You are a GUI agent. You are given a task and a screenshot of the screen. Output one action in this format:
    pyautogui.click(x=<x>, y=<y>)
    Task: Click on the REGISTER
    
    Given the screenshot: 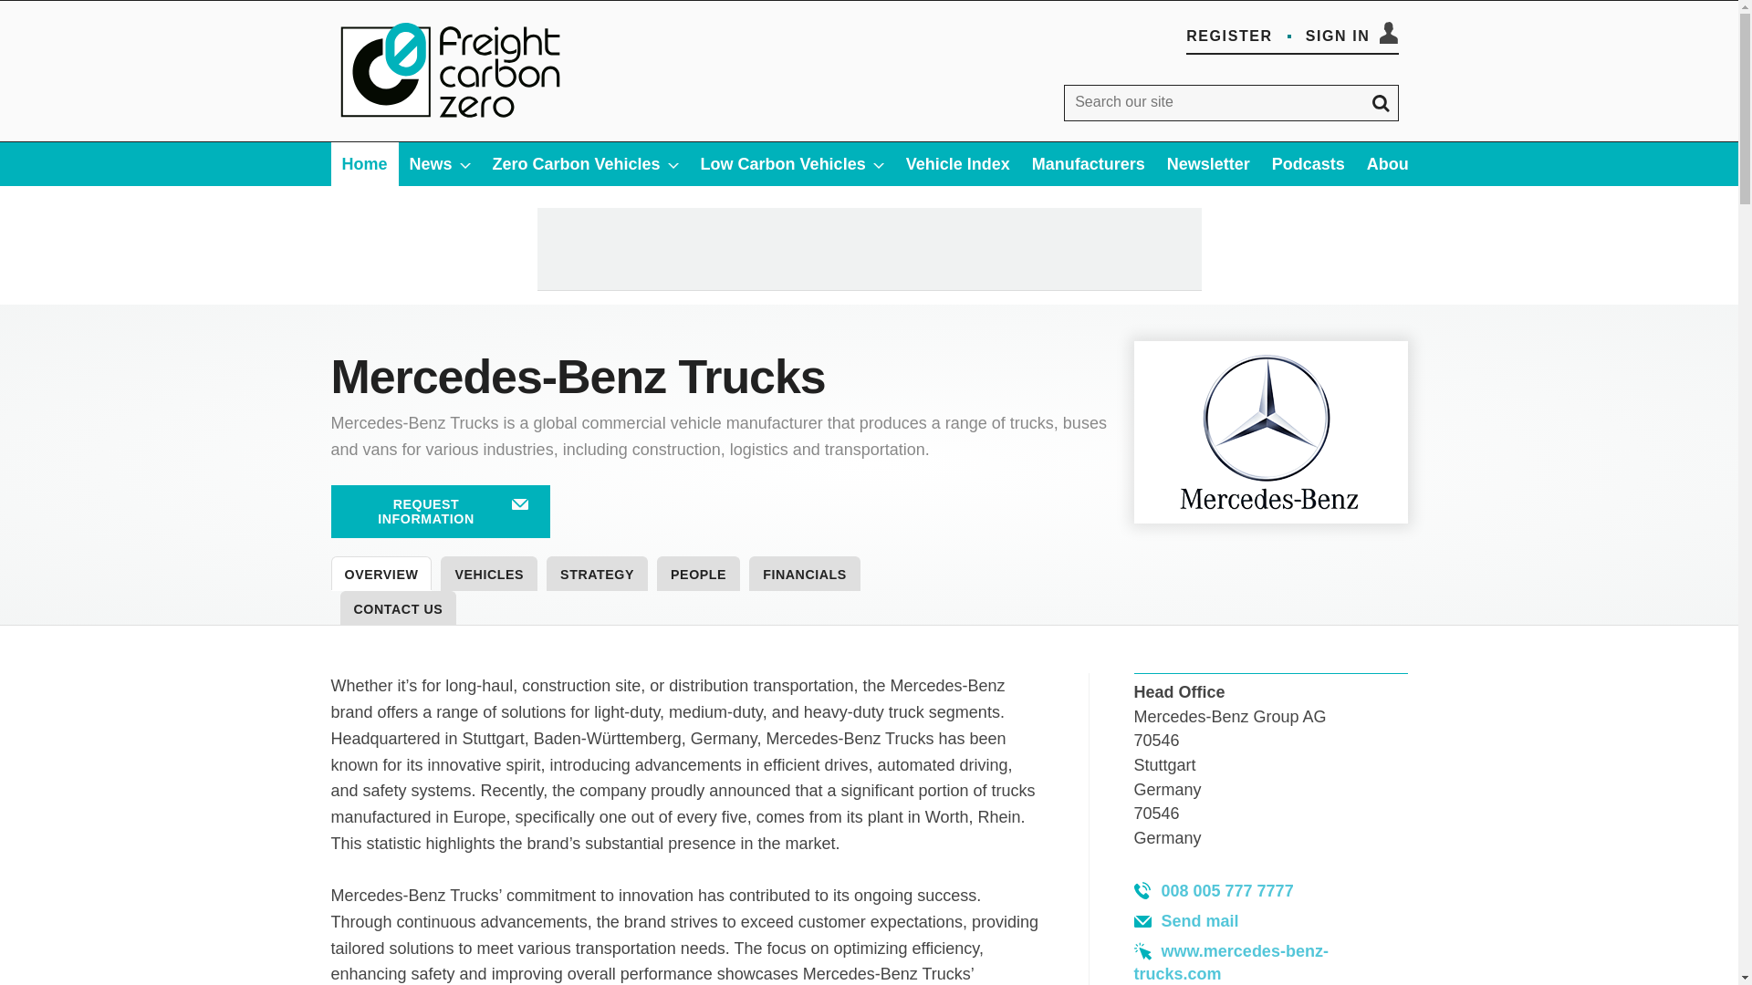 What is the action you would take?
    pyautogui.click(x=1229, y=36)
    